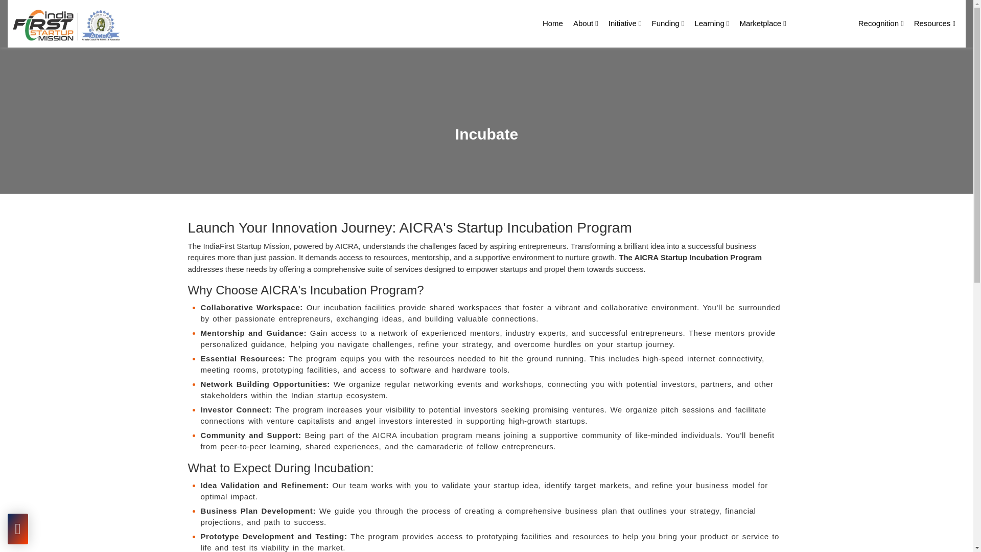 The image size is (981, 552). What do you see at coordinates (586, 24) in the screenshot?
I see `About` at bounding box center [586, 24].